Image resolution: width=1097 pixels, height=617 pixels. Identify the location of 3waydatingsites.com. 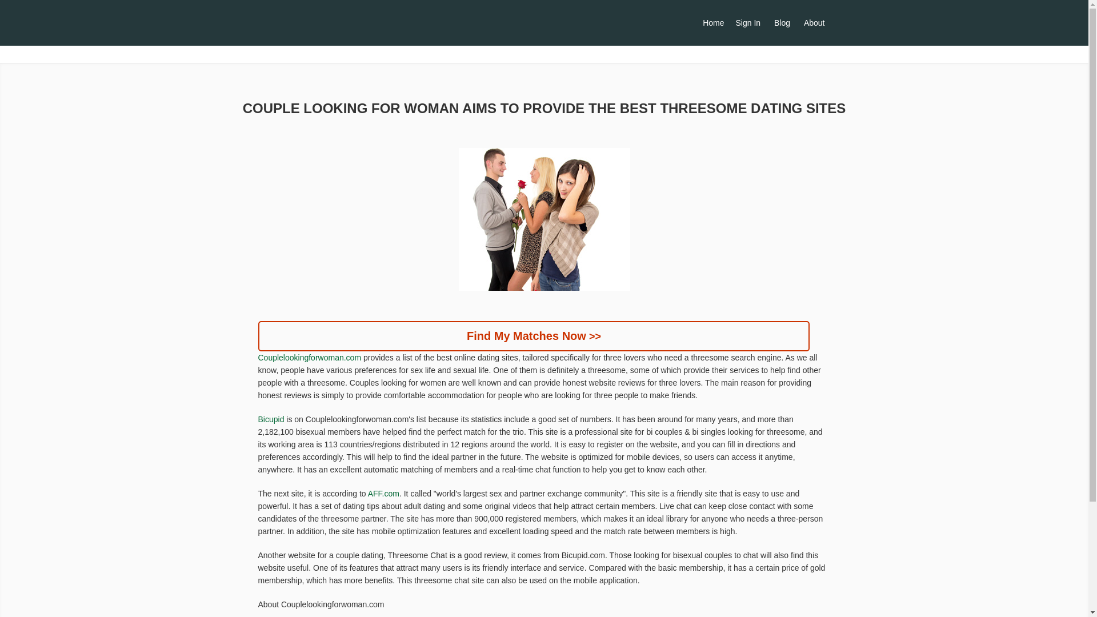
(381, 24).